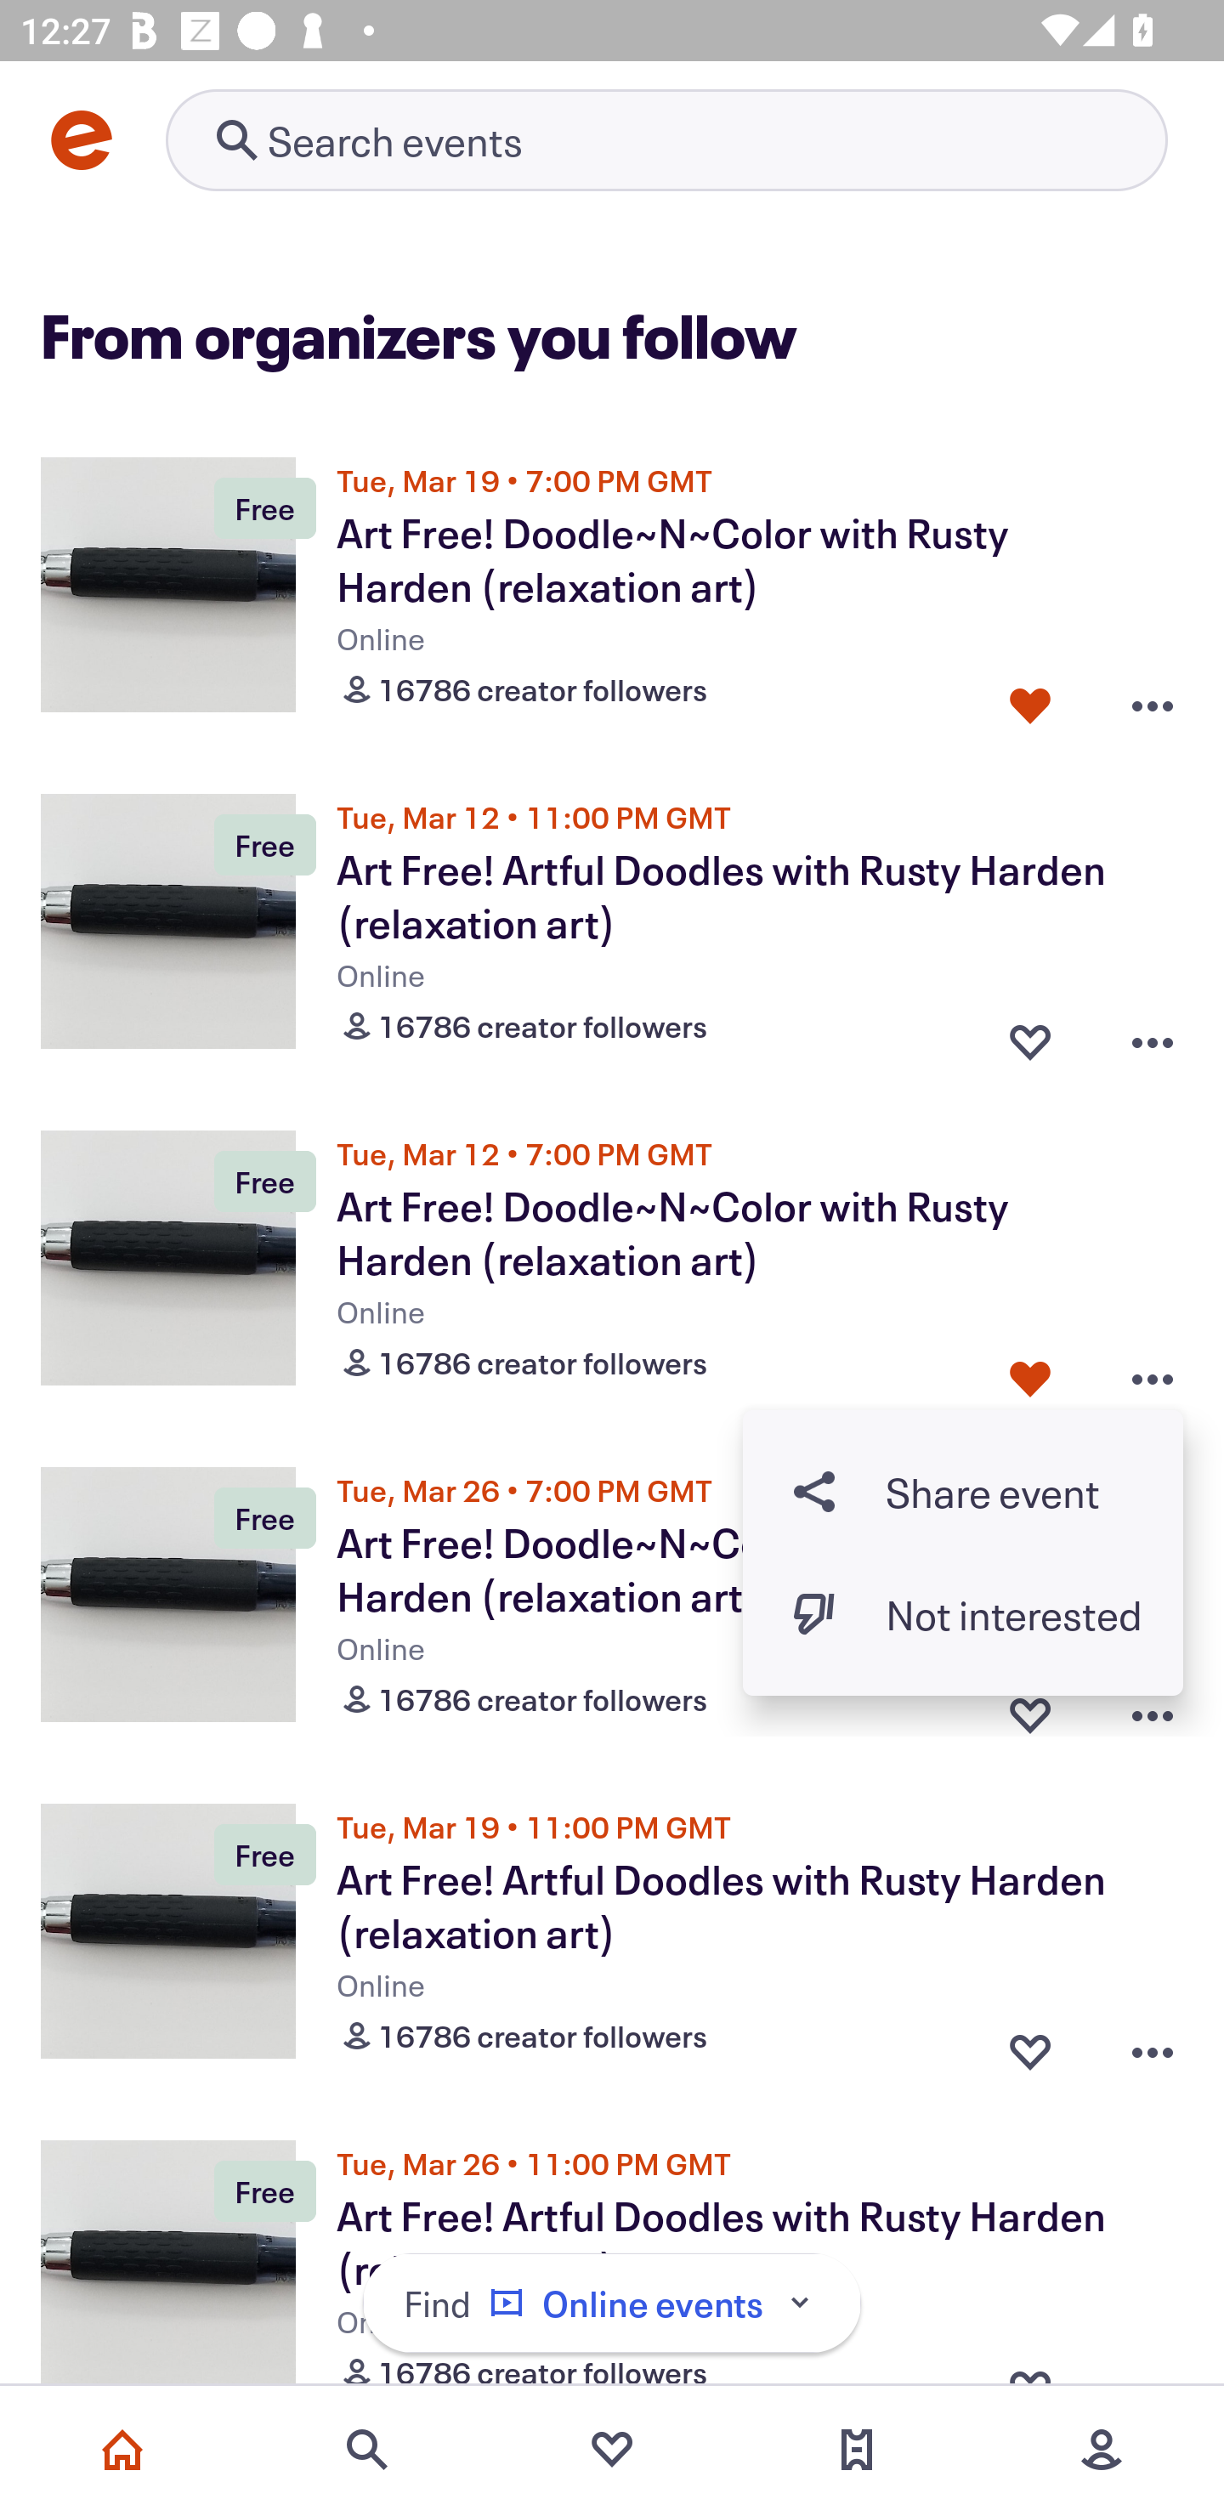  What do you see at coordinates (963, 1492) in the screenshot?
I see `Share button Share event` at bounding box center [963, 1492].